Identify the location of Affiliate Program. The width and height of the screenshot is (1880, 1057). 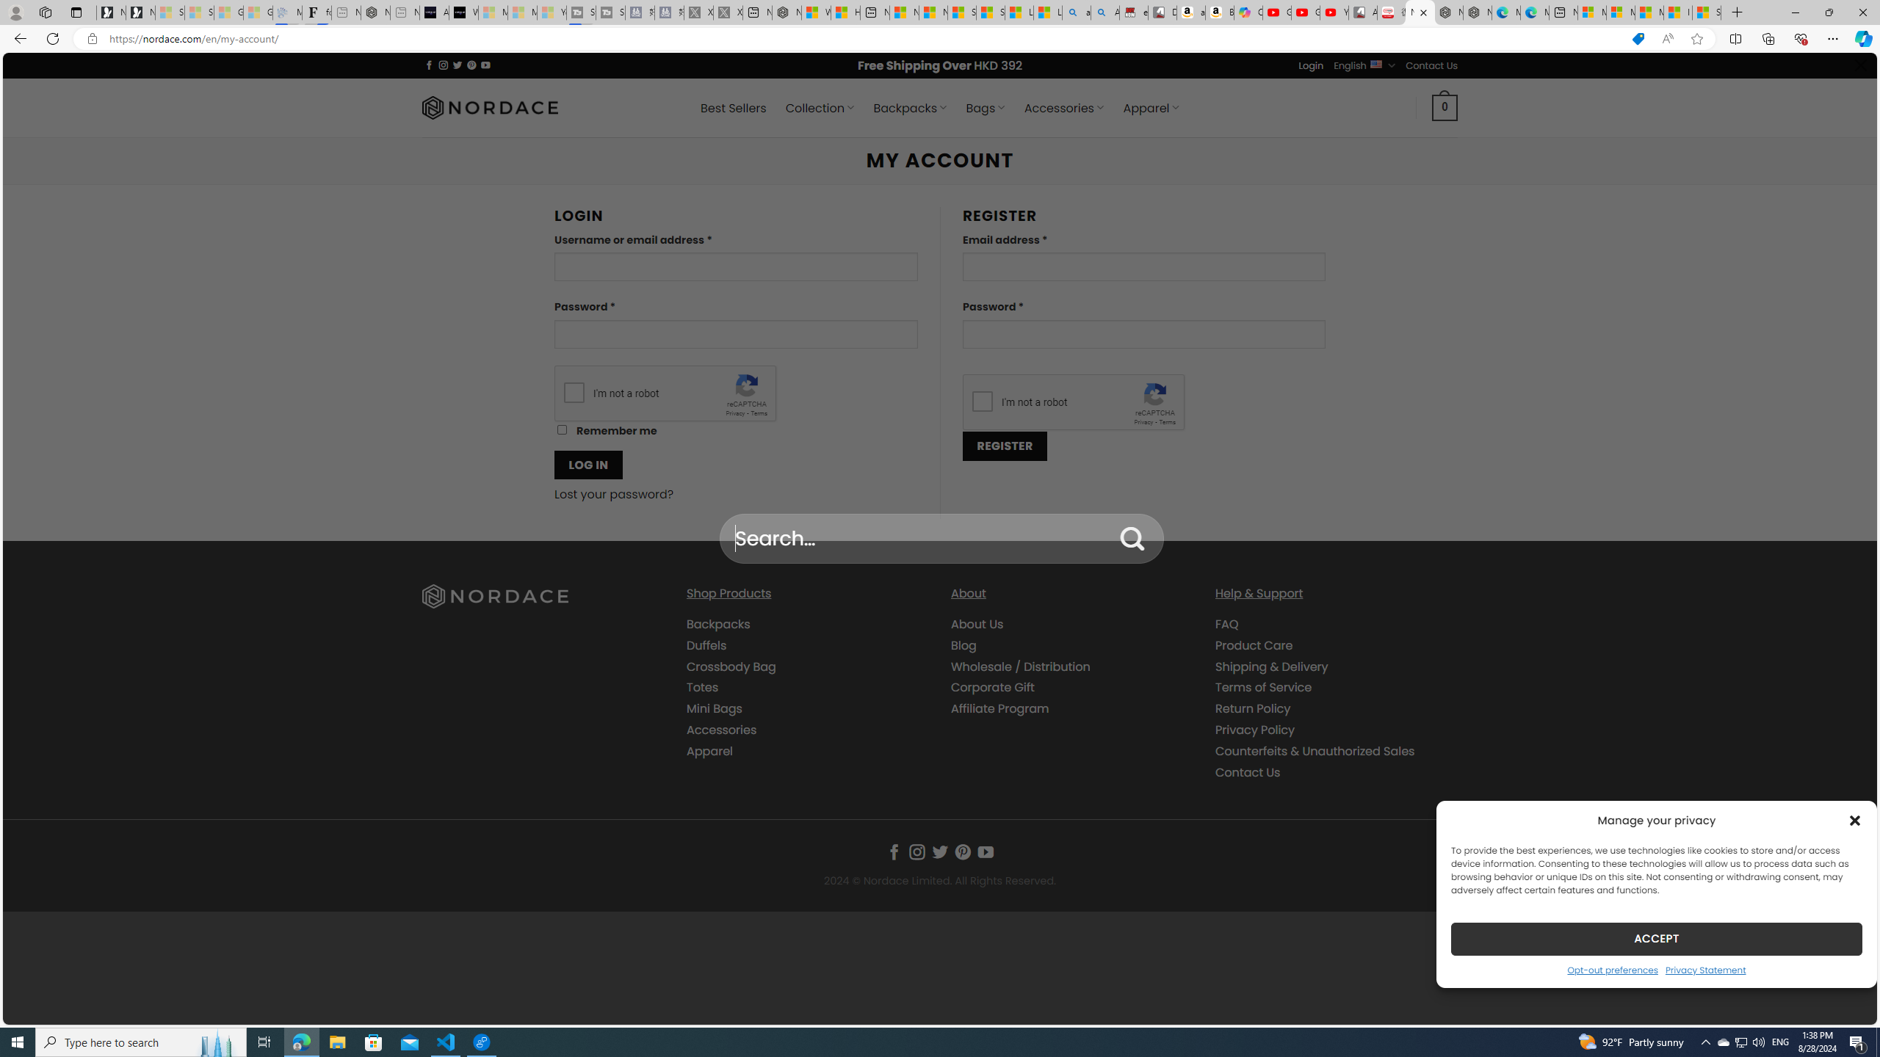
(1072, 709).